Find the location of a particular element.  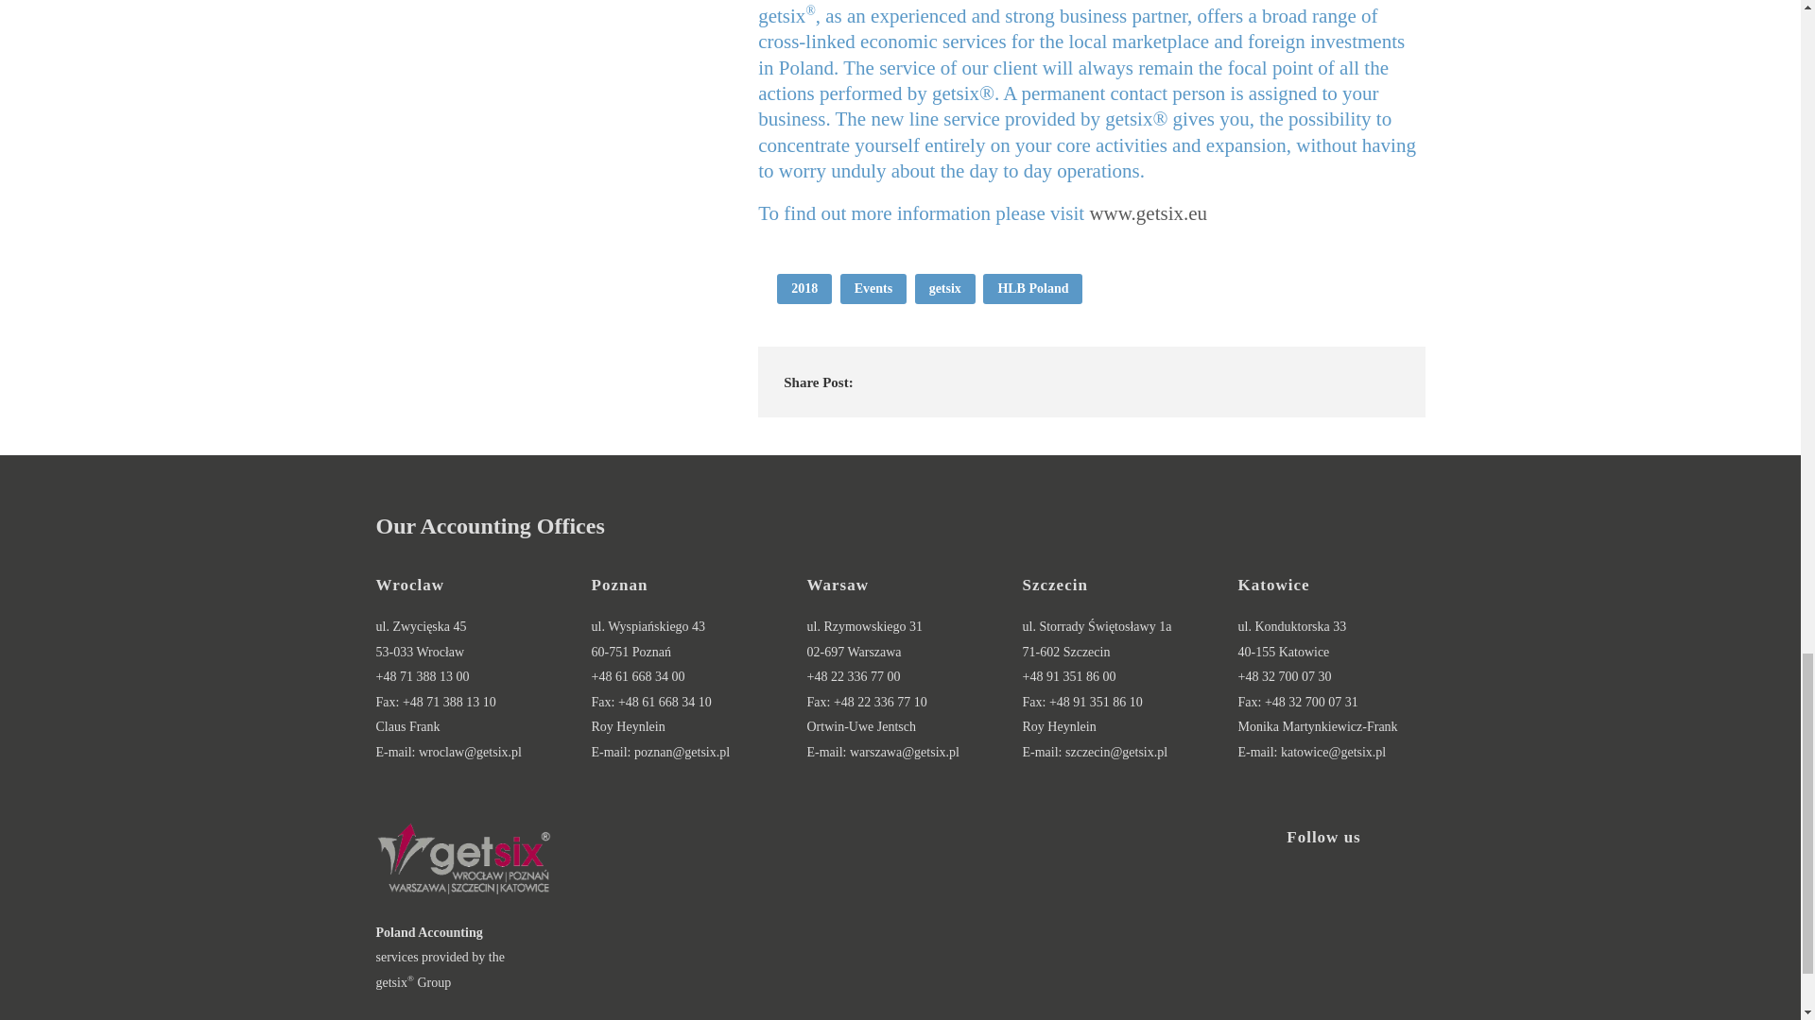

getsix Instagram is located at coordinates (1391, 916).